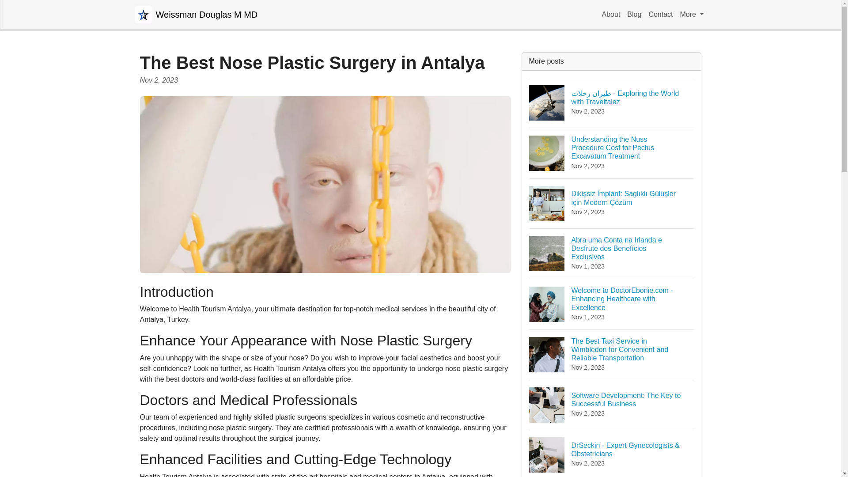 This screenshot has height=477, width=848. Describe the element at coordinates (634, 14) in the screenshot. I see `Blog` at that location.